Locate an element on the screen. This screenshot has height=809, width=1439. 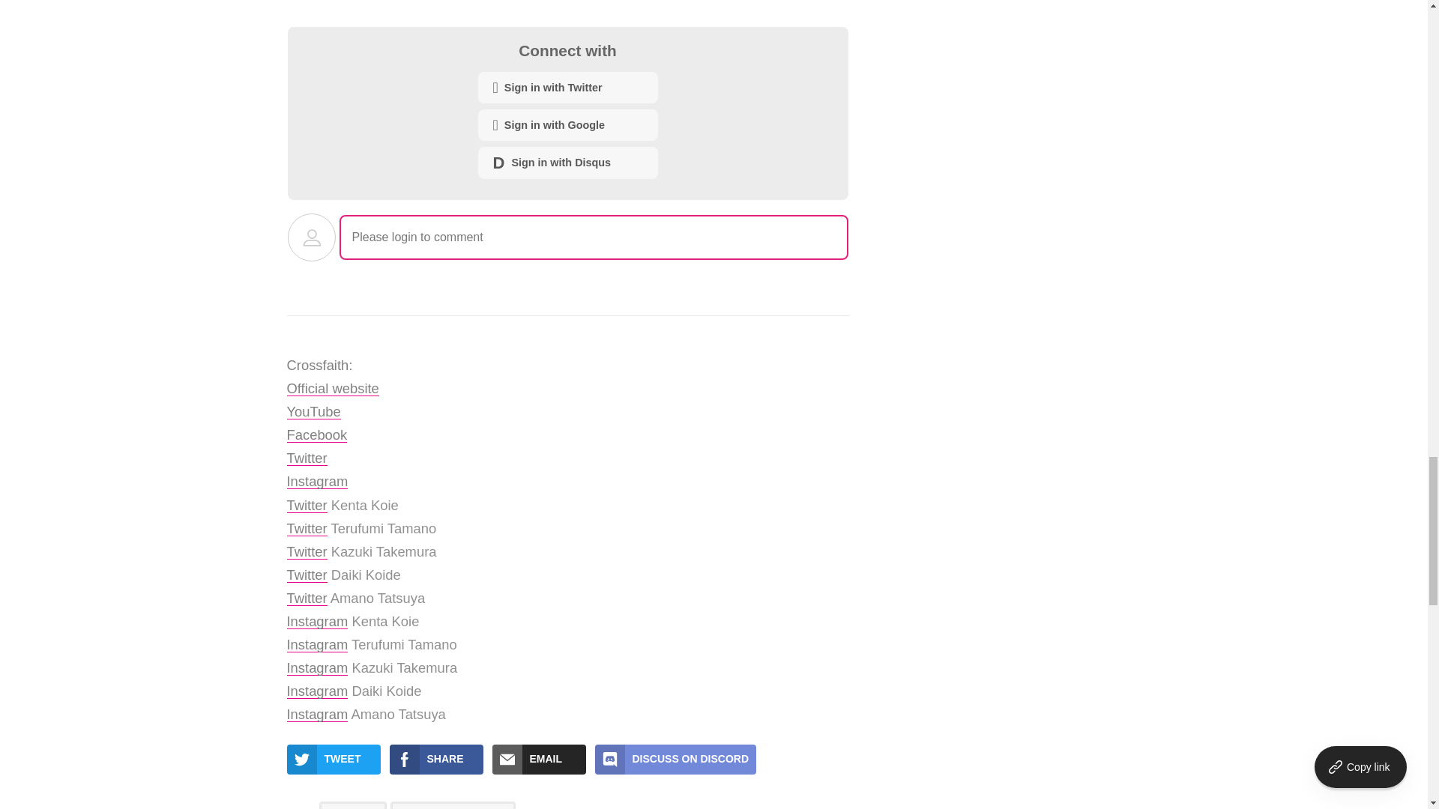
Share via e-mail is located at coordinates (538, 760).